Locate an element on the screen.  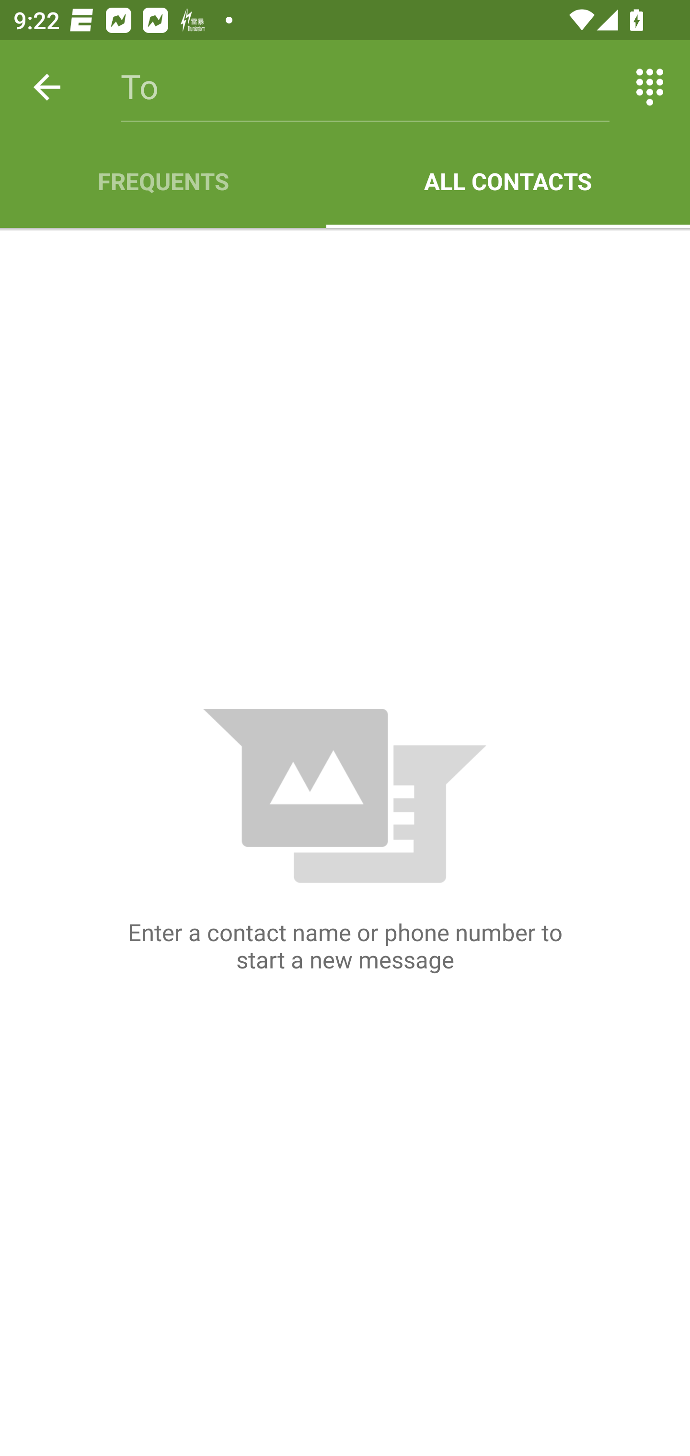
Switch between entering text and numbers is located at coordinates (650, 87).